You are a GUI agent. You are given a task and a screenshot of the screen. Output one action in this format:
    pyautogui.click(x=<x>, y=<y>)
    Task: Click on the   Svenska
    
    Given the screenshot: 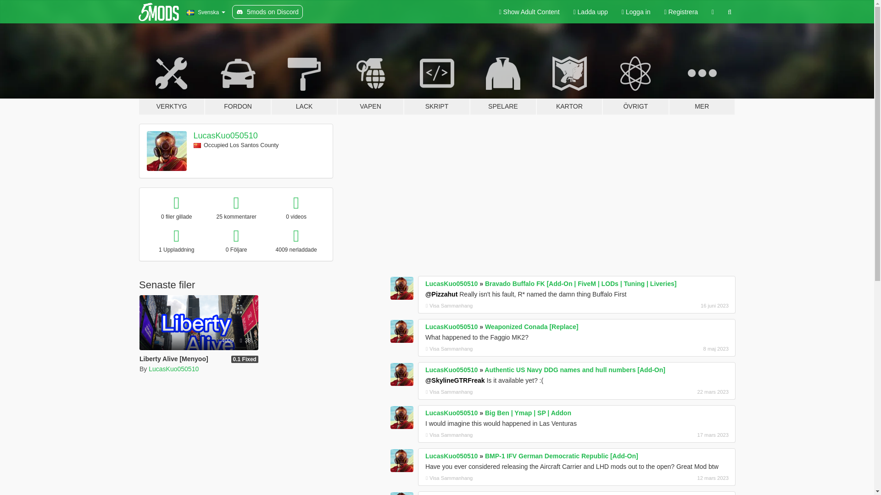 What is the action you would take?
    pyautogui.click(x=206, y=12)
    